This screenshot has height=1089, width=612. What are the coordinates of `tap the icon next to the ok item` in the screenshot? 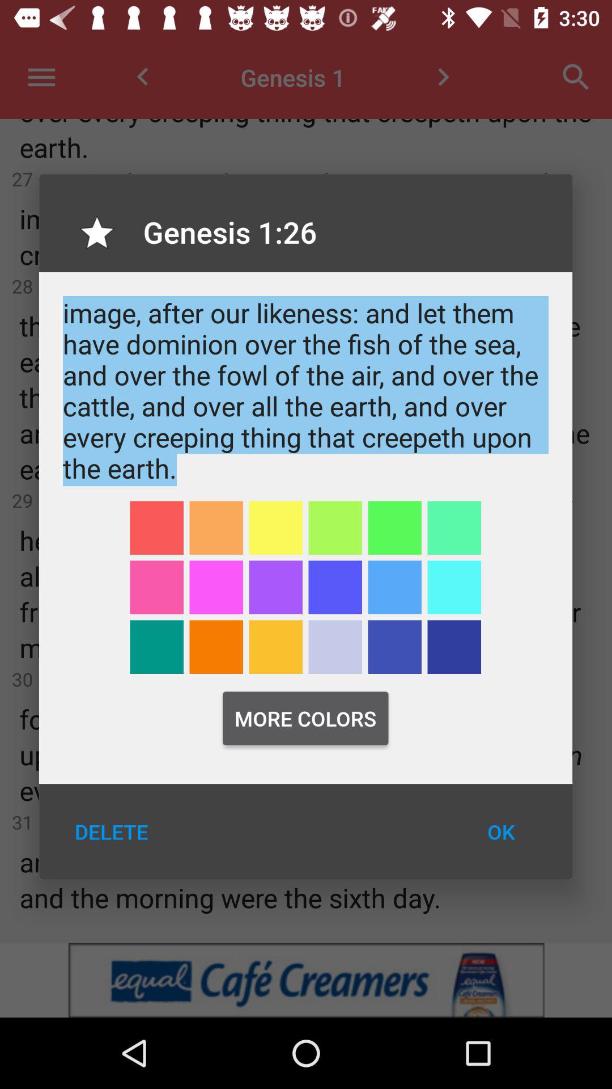 It's located at (111, 831).